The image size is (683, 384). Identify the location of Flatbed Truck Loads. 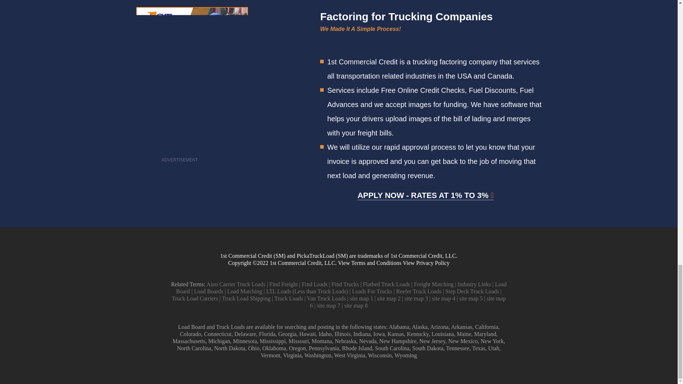
(386, 284).